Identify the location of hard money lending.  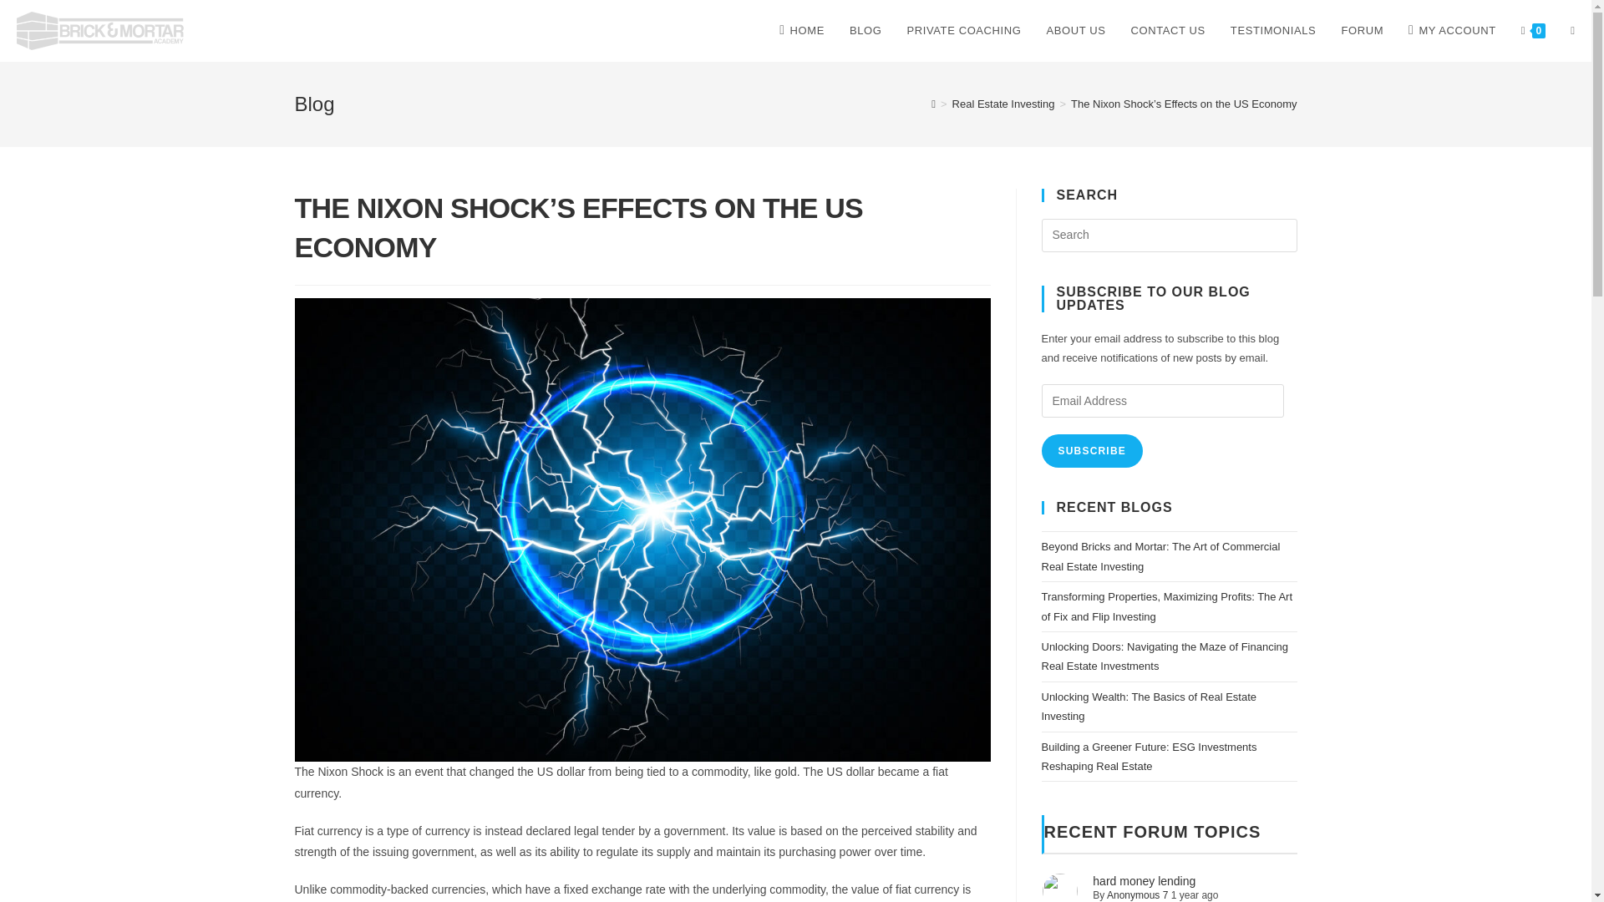
(1143, 880).